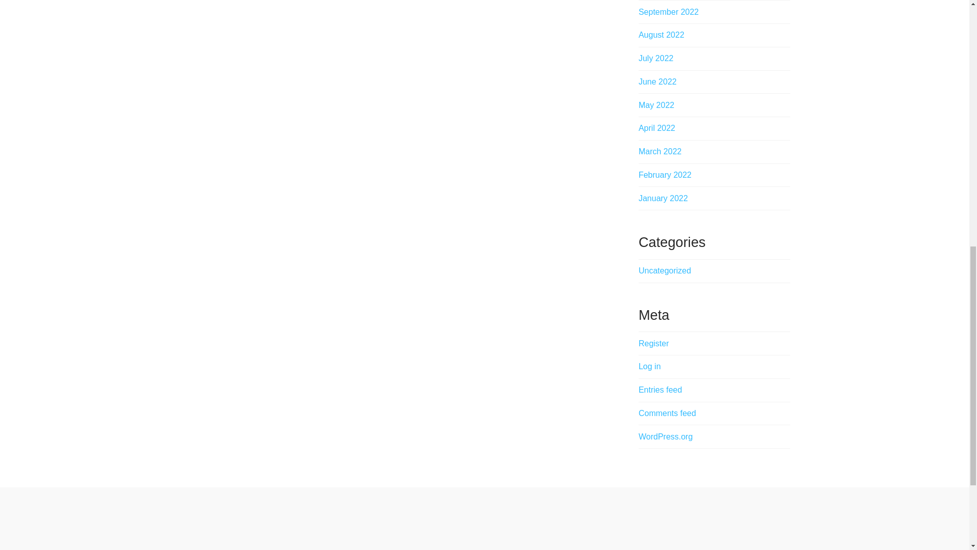 The image size is (977, 550). I want to click on Uncategorized, so click(665, 271).